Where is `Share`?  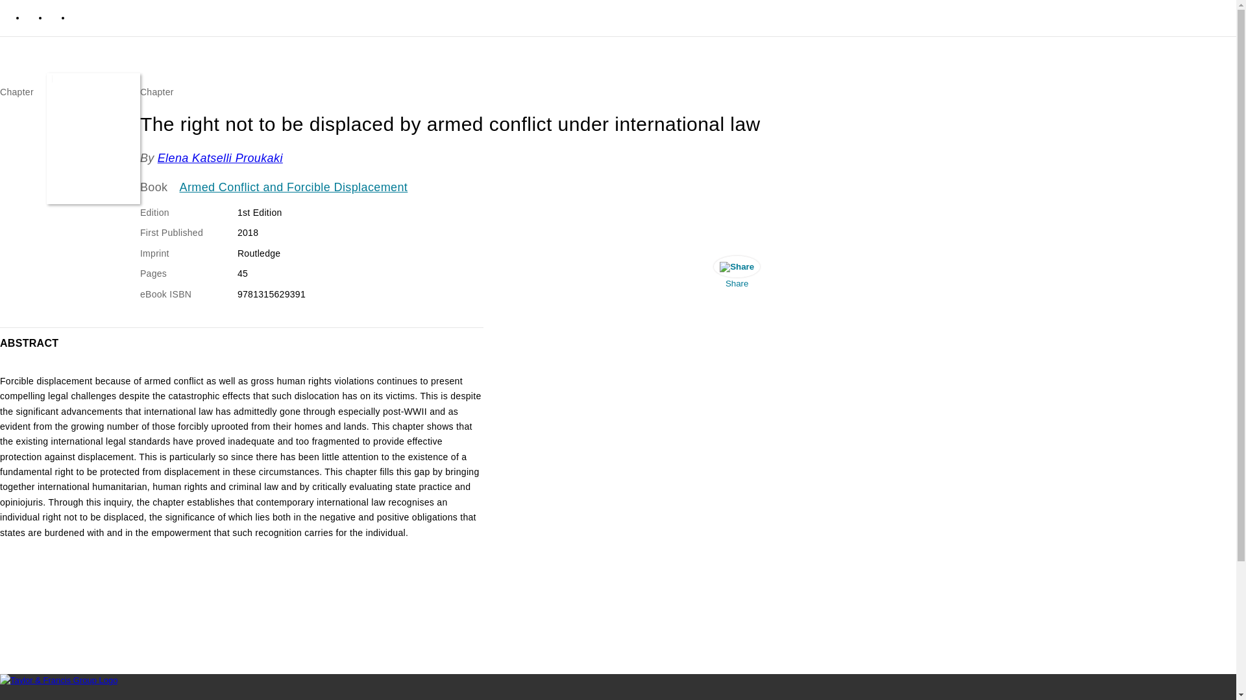 Share is located at coordinates (737, 275).